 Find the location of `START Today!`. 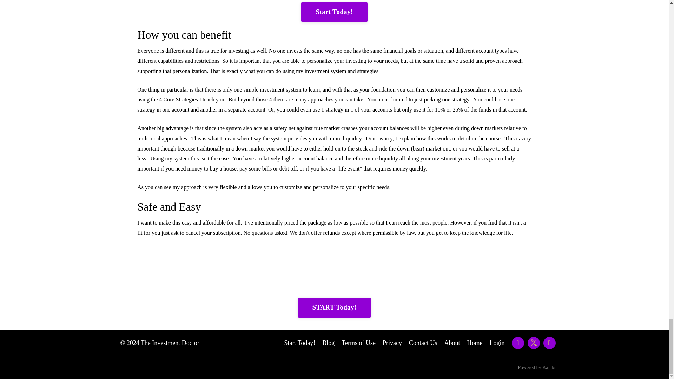

START Today! is located at coordinates (334, 307).